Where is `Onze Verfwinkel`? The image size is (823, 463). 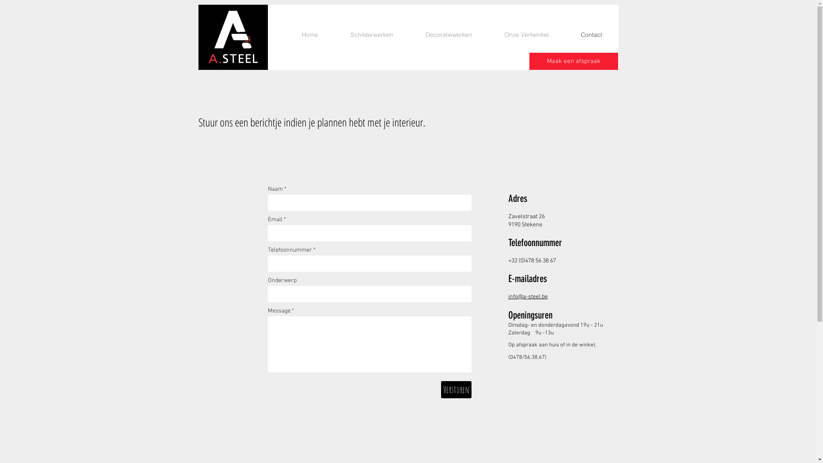 Onze Verfwinkel is located at coordinates (526, 35).